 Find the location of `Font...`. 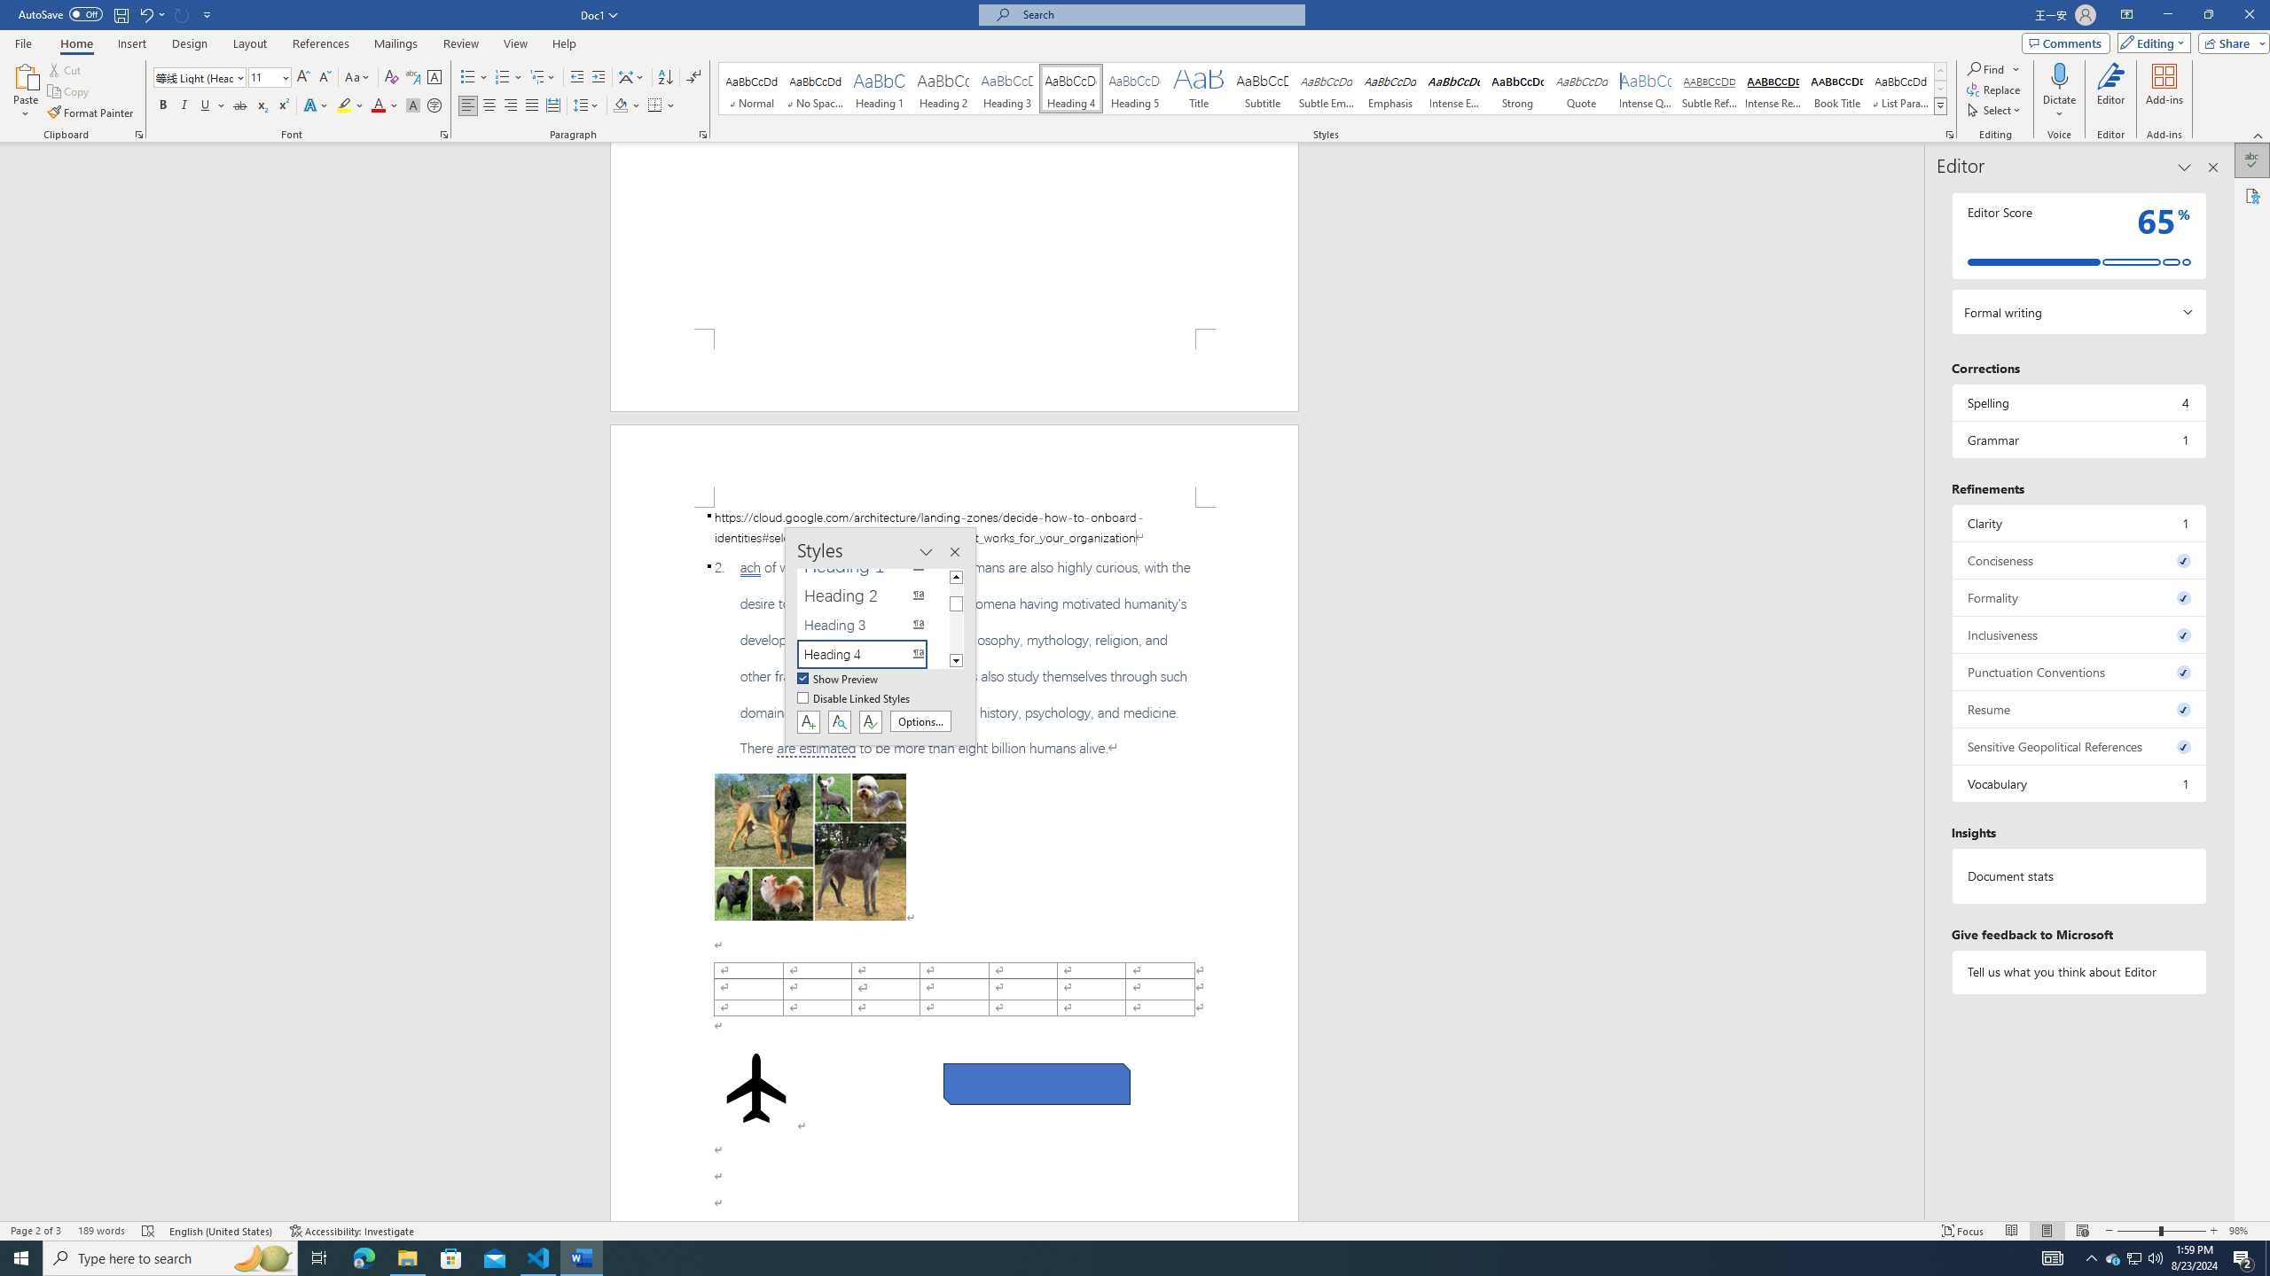

Font... is located at coordinates (445, 135).